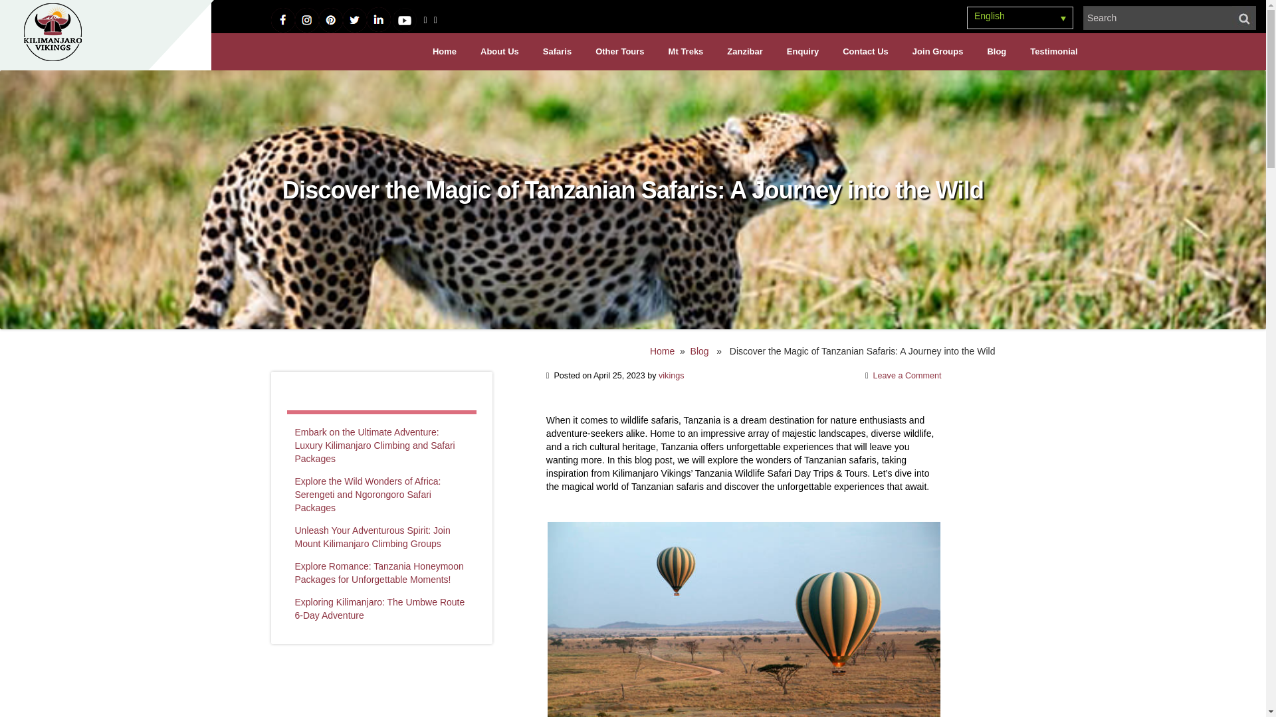 The height and width of the screenshot is (717, 1276). What do you see at coordinates (619, 51) in the screenshot?
I see `Other Tours` at bounding box center [619, 51].